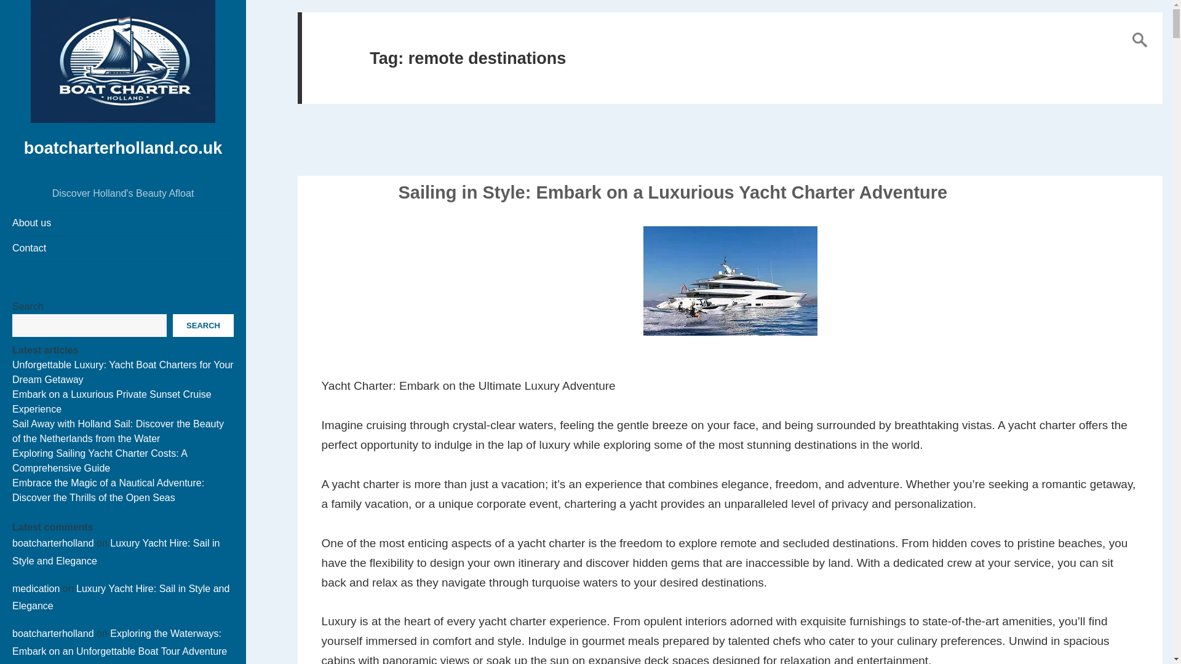 The image size is (1181, 664). I want to click on Luxury Yacht Hire: Sail in Style and Elegance, so click(116, 552).